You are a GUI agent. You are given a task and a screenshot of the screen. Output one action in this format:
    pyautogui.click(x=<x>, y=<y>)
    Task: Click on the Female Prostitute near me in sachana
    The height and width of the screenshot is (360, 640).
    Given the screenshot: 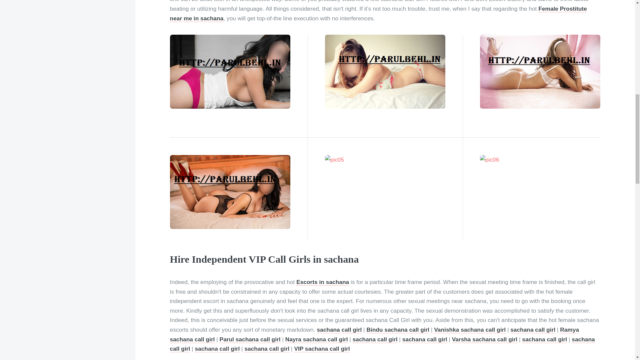 What is the action you would take?
    pyautogui.click(x=378, y=13)
    